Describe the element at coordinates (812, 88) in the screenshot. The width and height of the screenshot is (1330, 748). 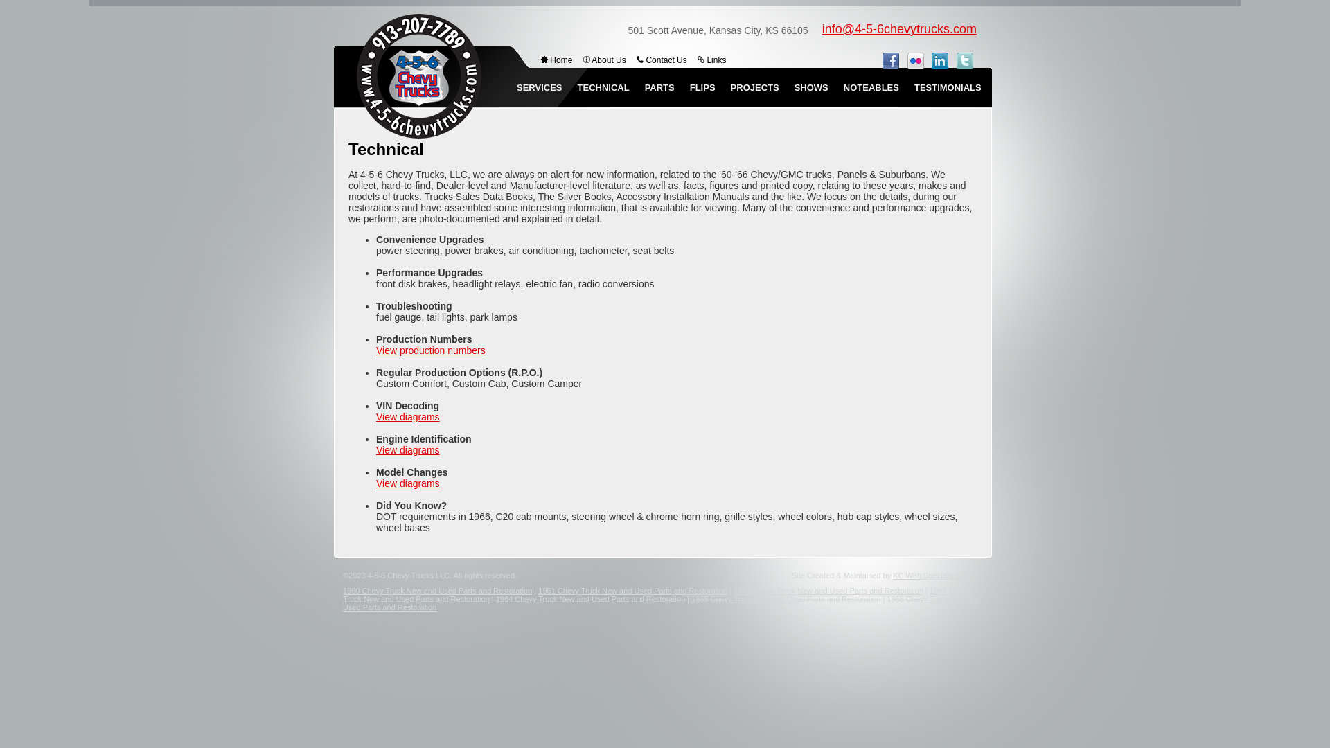
I see `SHOWS` at that location.